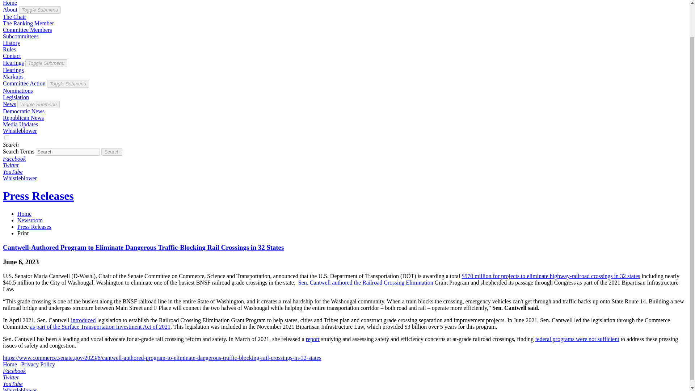 The image size is (695, 391). What do you see at coordinates (68, 83) in the screenshot?
I see `Toggle Submenu` at bounding box center [68, 83].